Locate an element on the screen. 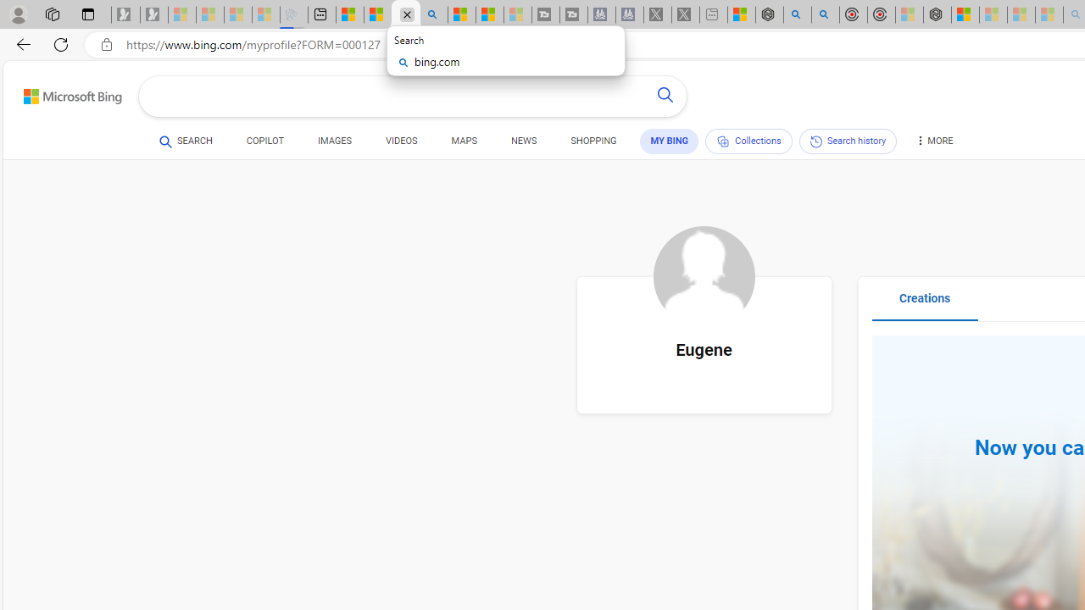 The height and width of the screenshot is (610, 1085). Class: b_pri_nav_svg is located at coordinates (722, 141).